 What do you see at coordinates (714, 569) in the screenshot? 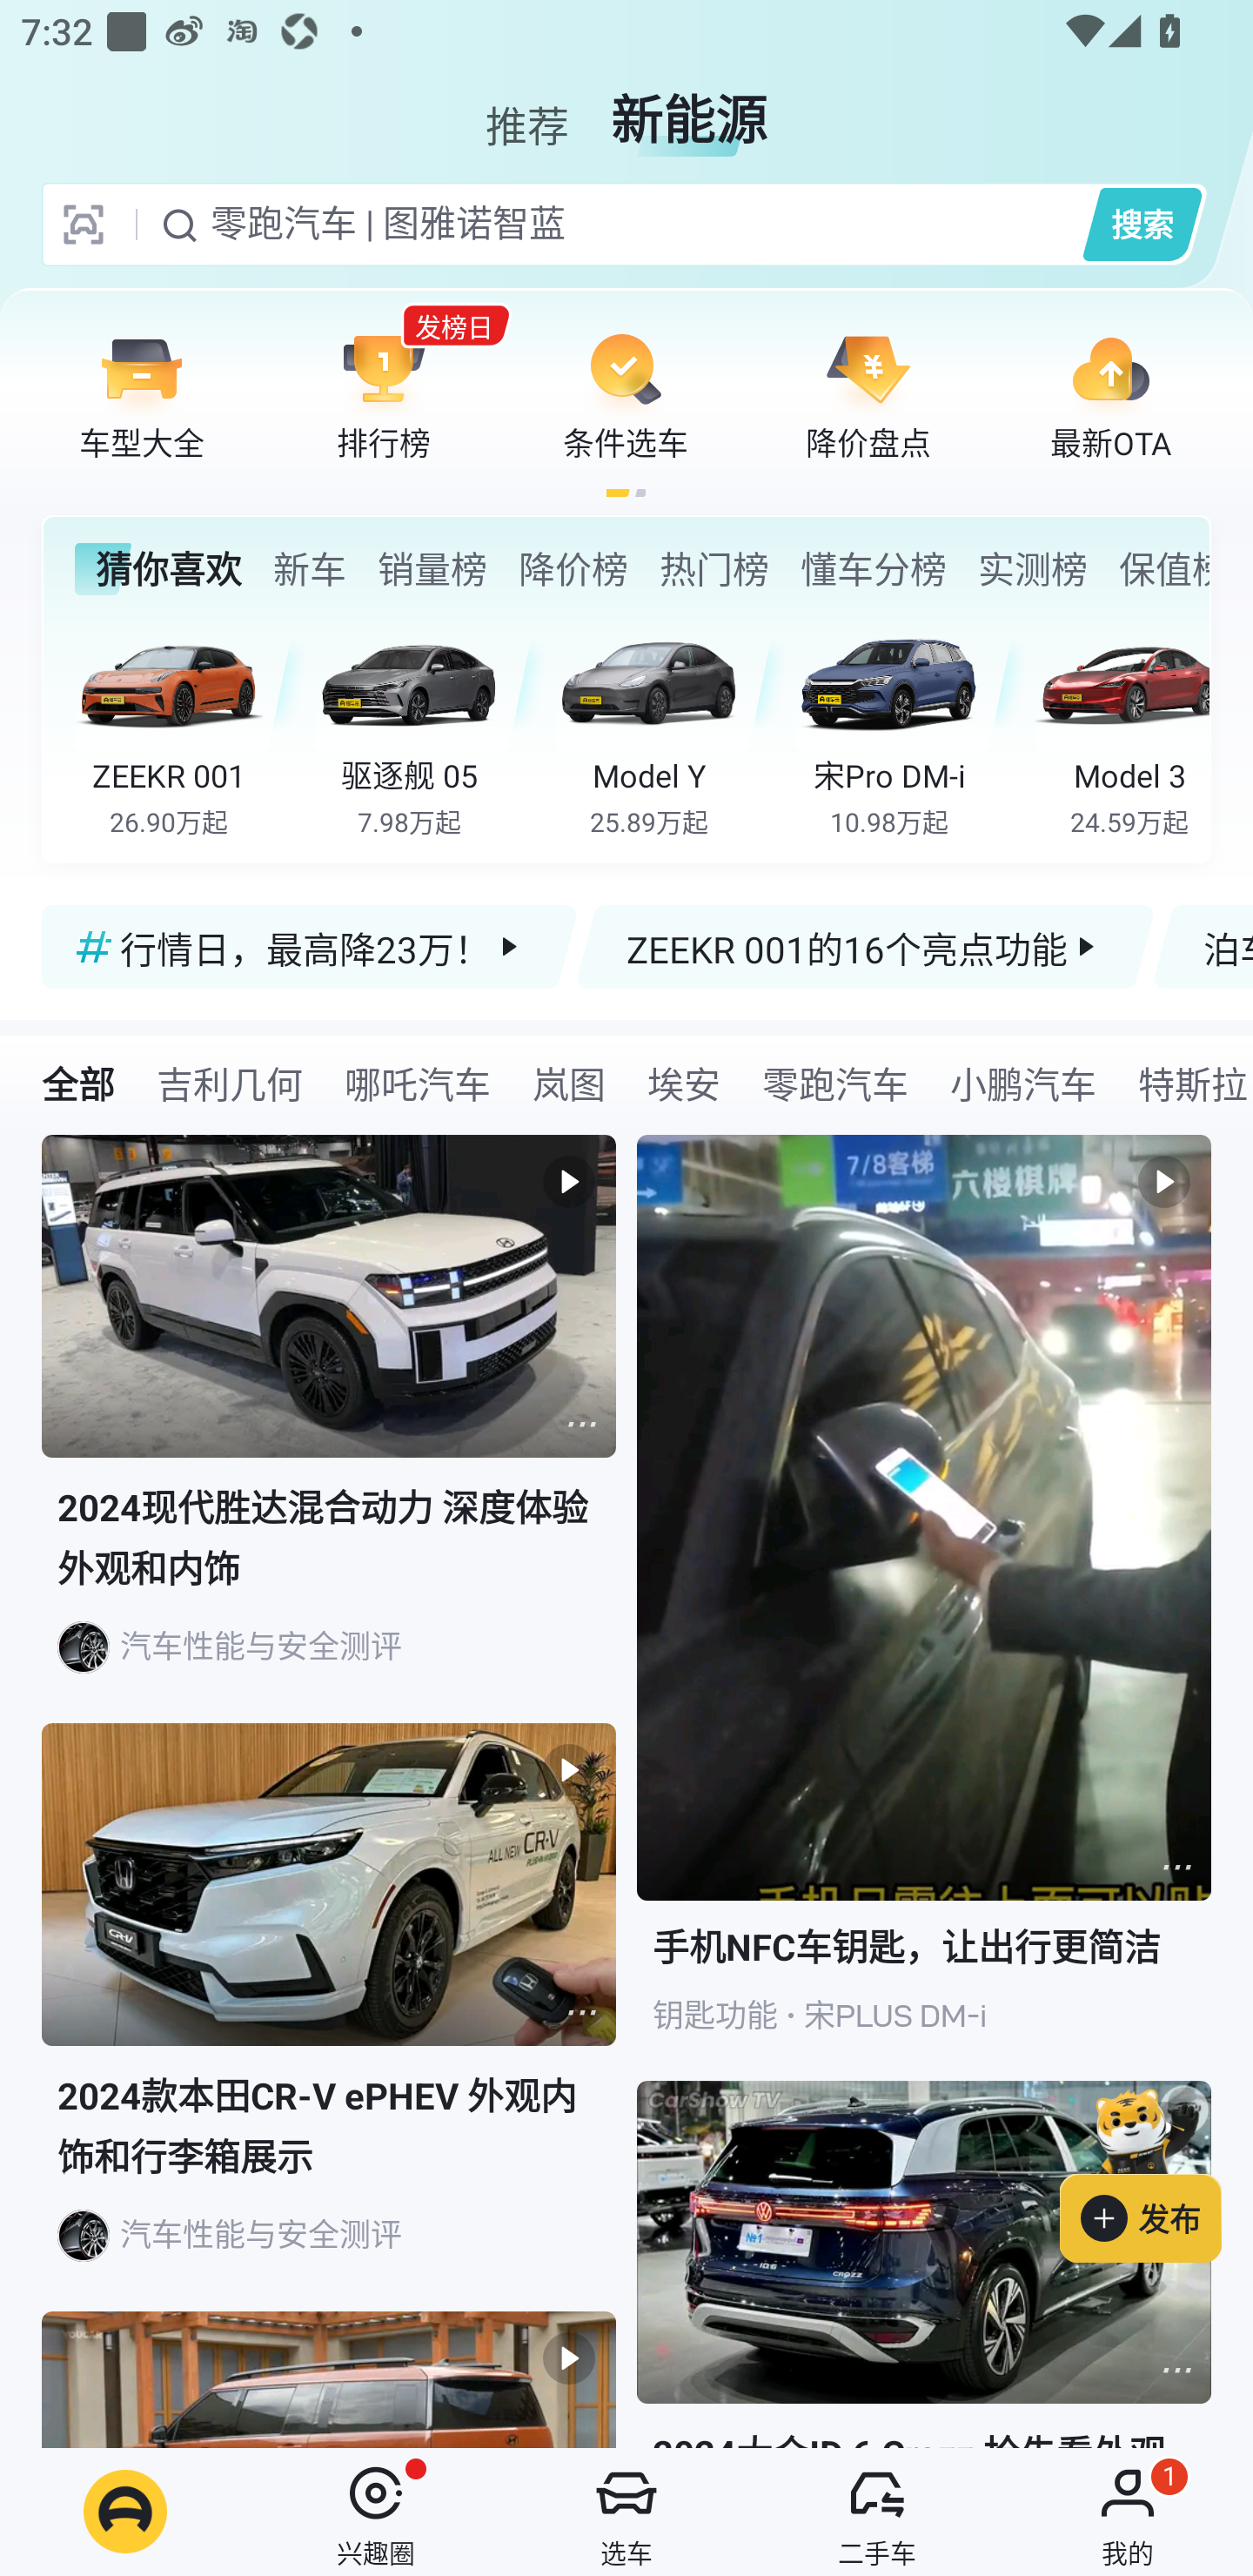
I see `热门榜` at bounding box center [714, 569].